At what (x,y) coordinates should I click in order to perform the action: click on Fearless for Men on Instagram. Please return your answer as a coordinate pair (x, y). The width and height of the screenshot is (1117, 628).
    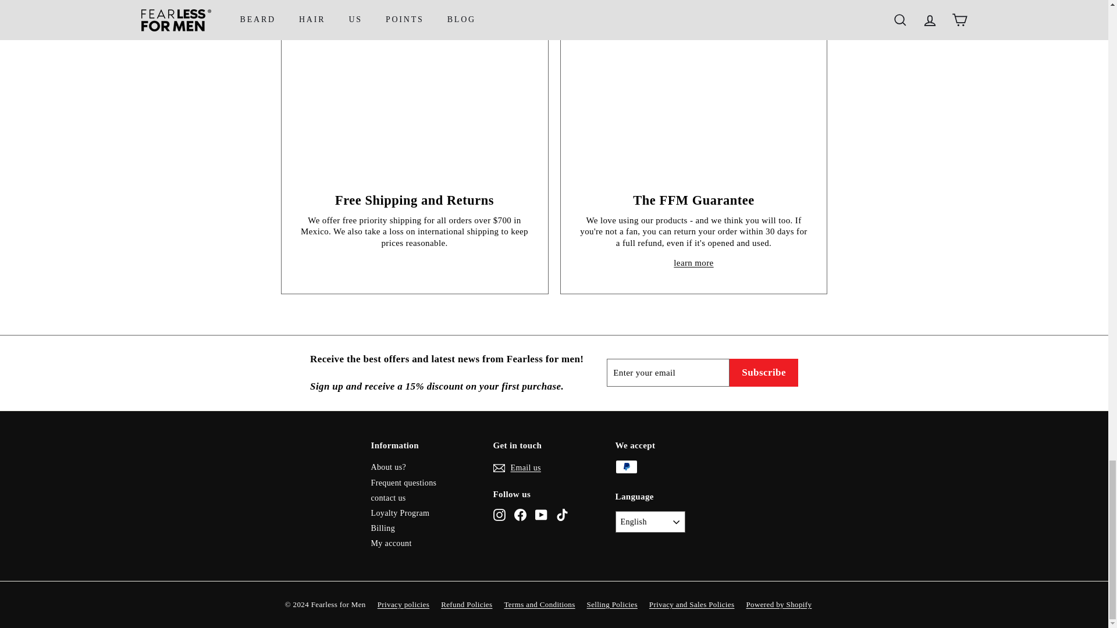
    Looking at the image, I should click on (499, 515).